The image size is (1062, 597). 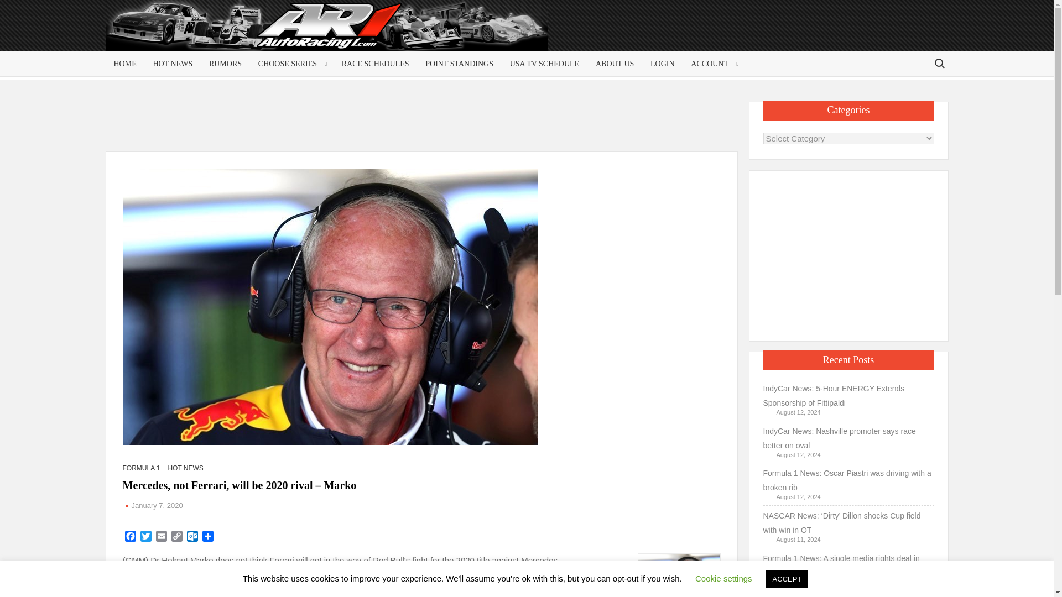 I want to click on Advertisement, so click(x=848, y=253).